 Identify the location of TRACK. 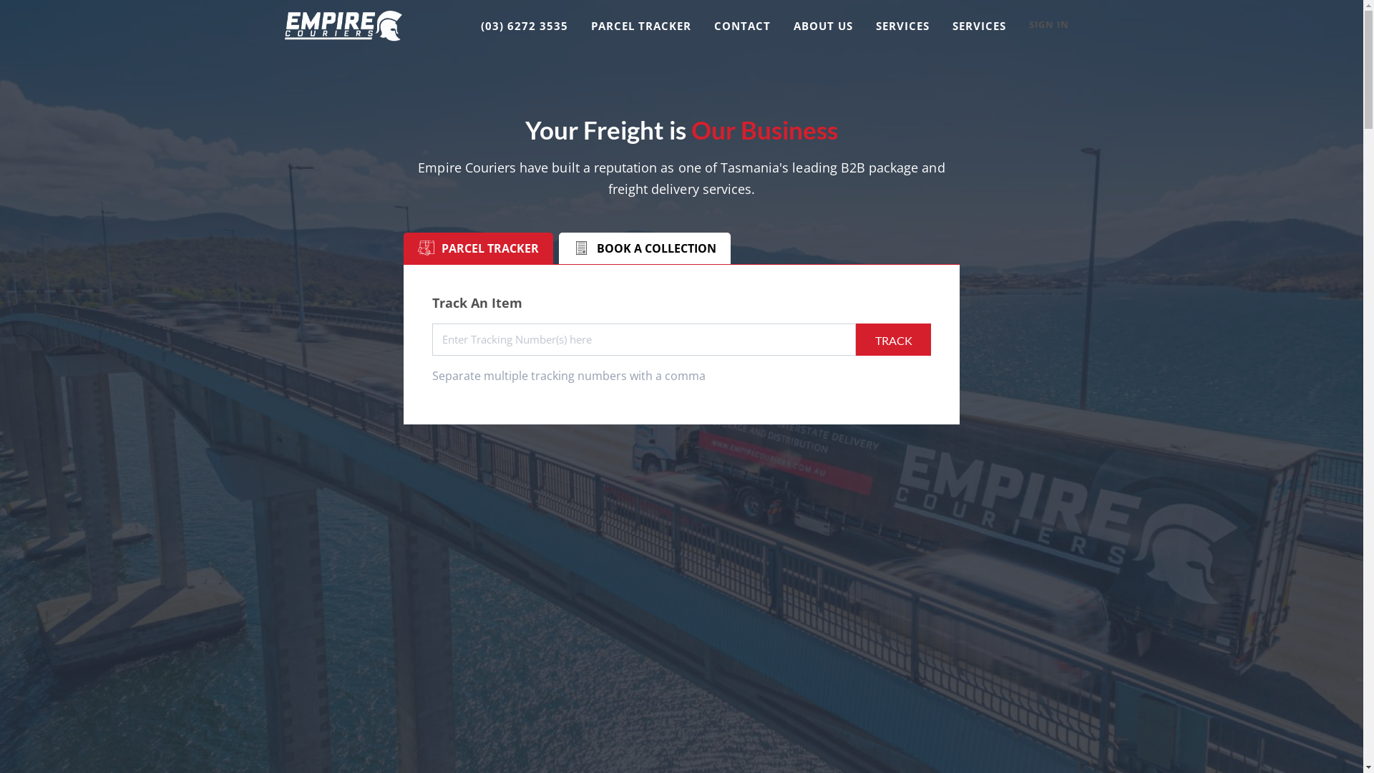
(893, 339).